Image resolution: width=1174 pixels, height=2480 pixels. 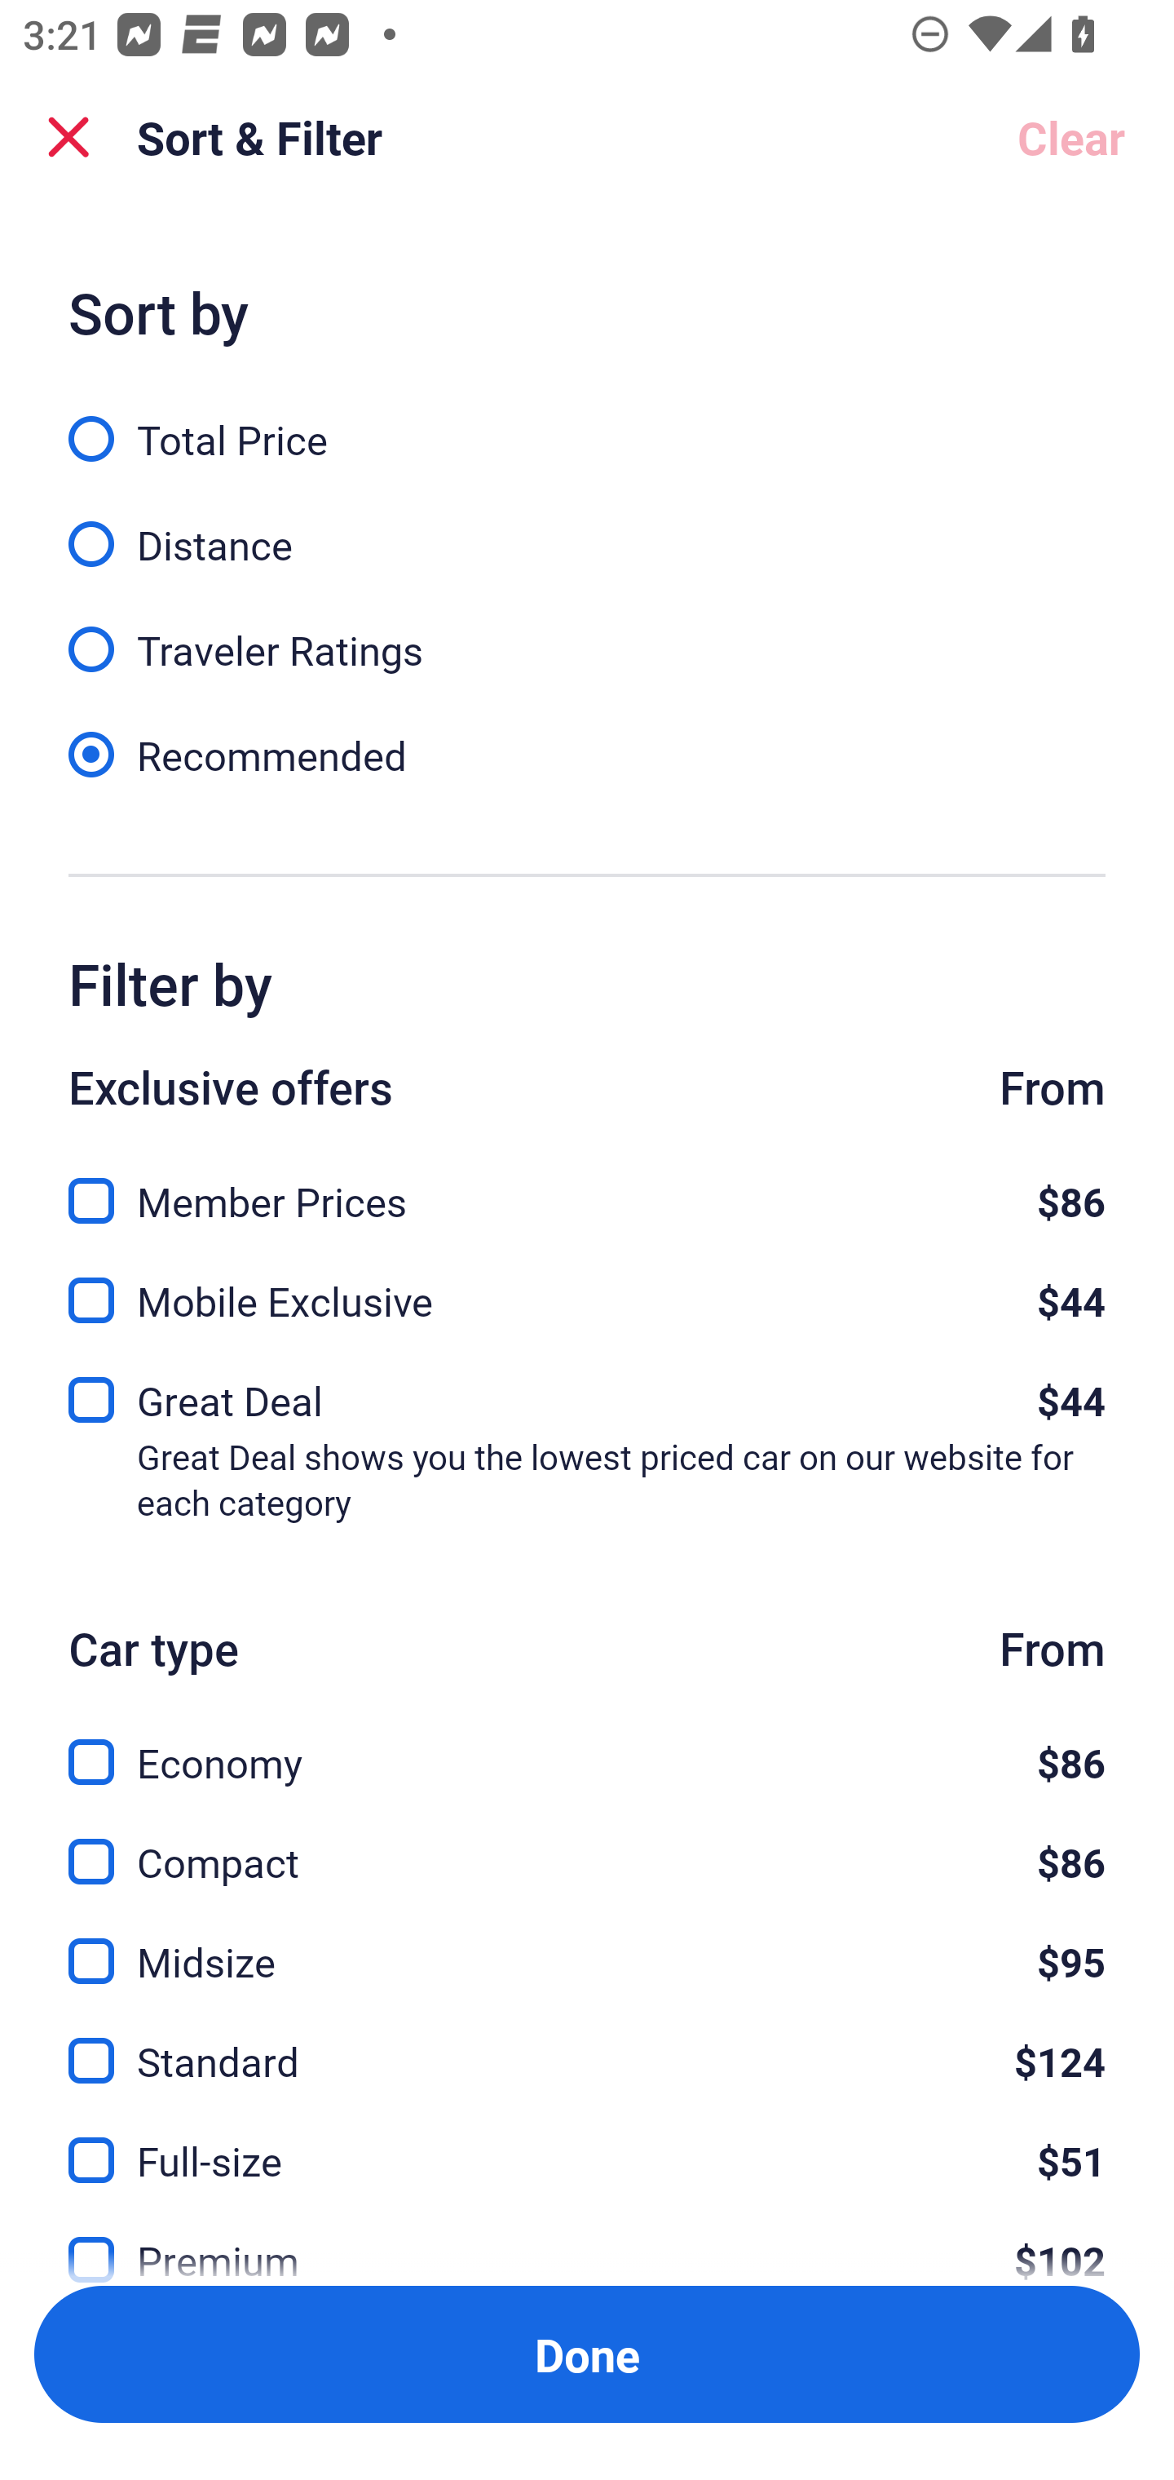 I want to click on Traveler Ratings, so click(x=587, y=632).